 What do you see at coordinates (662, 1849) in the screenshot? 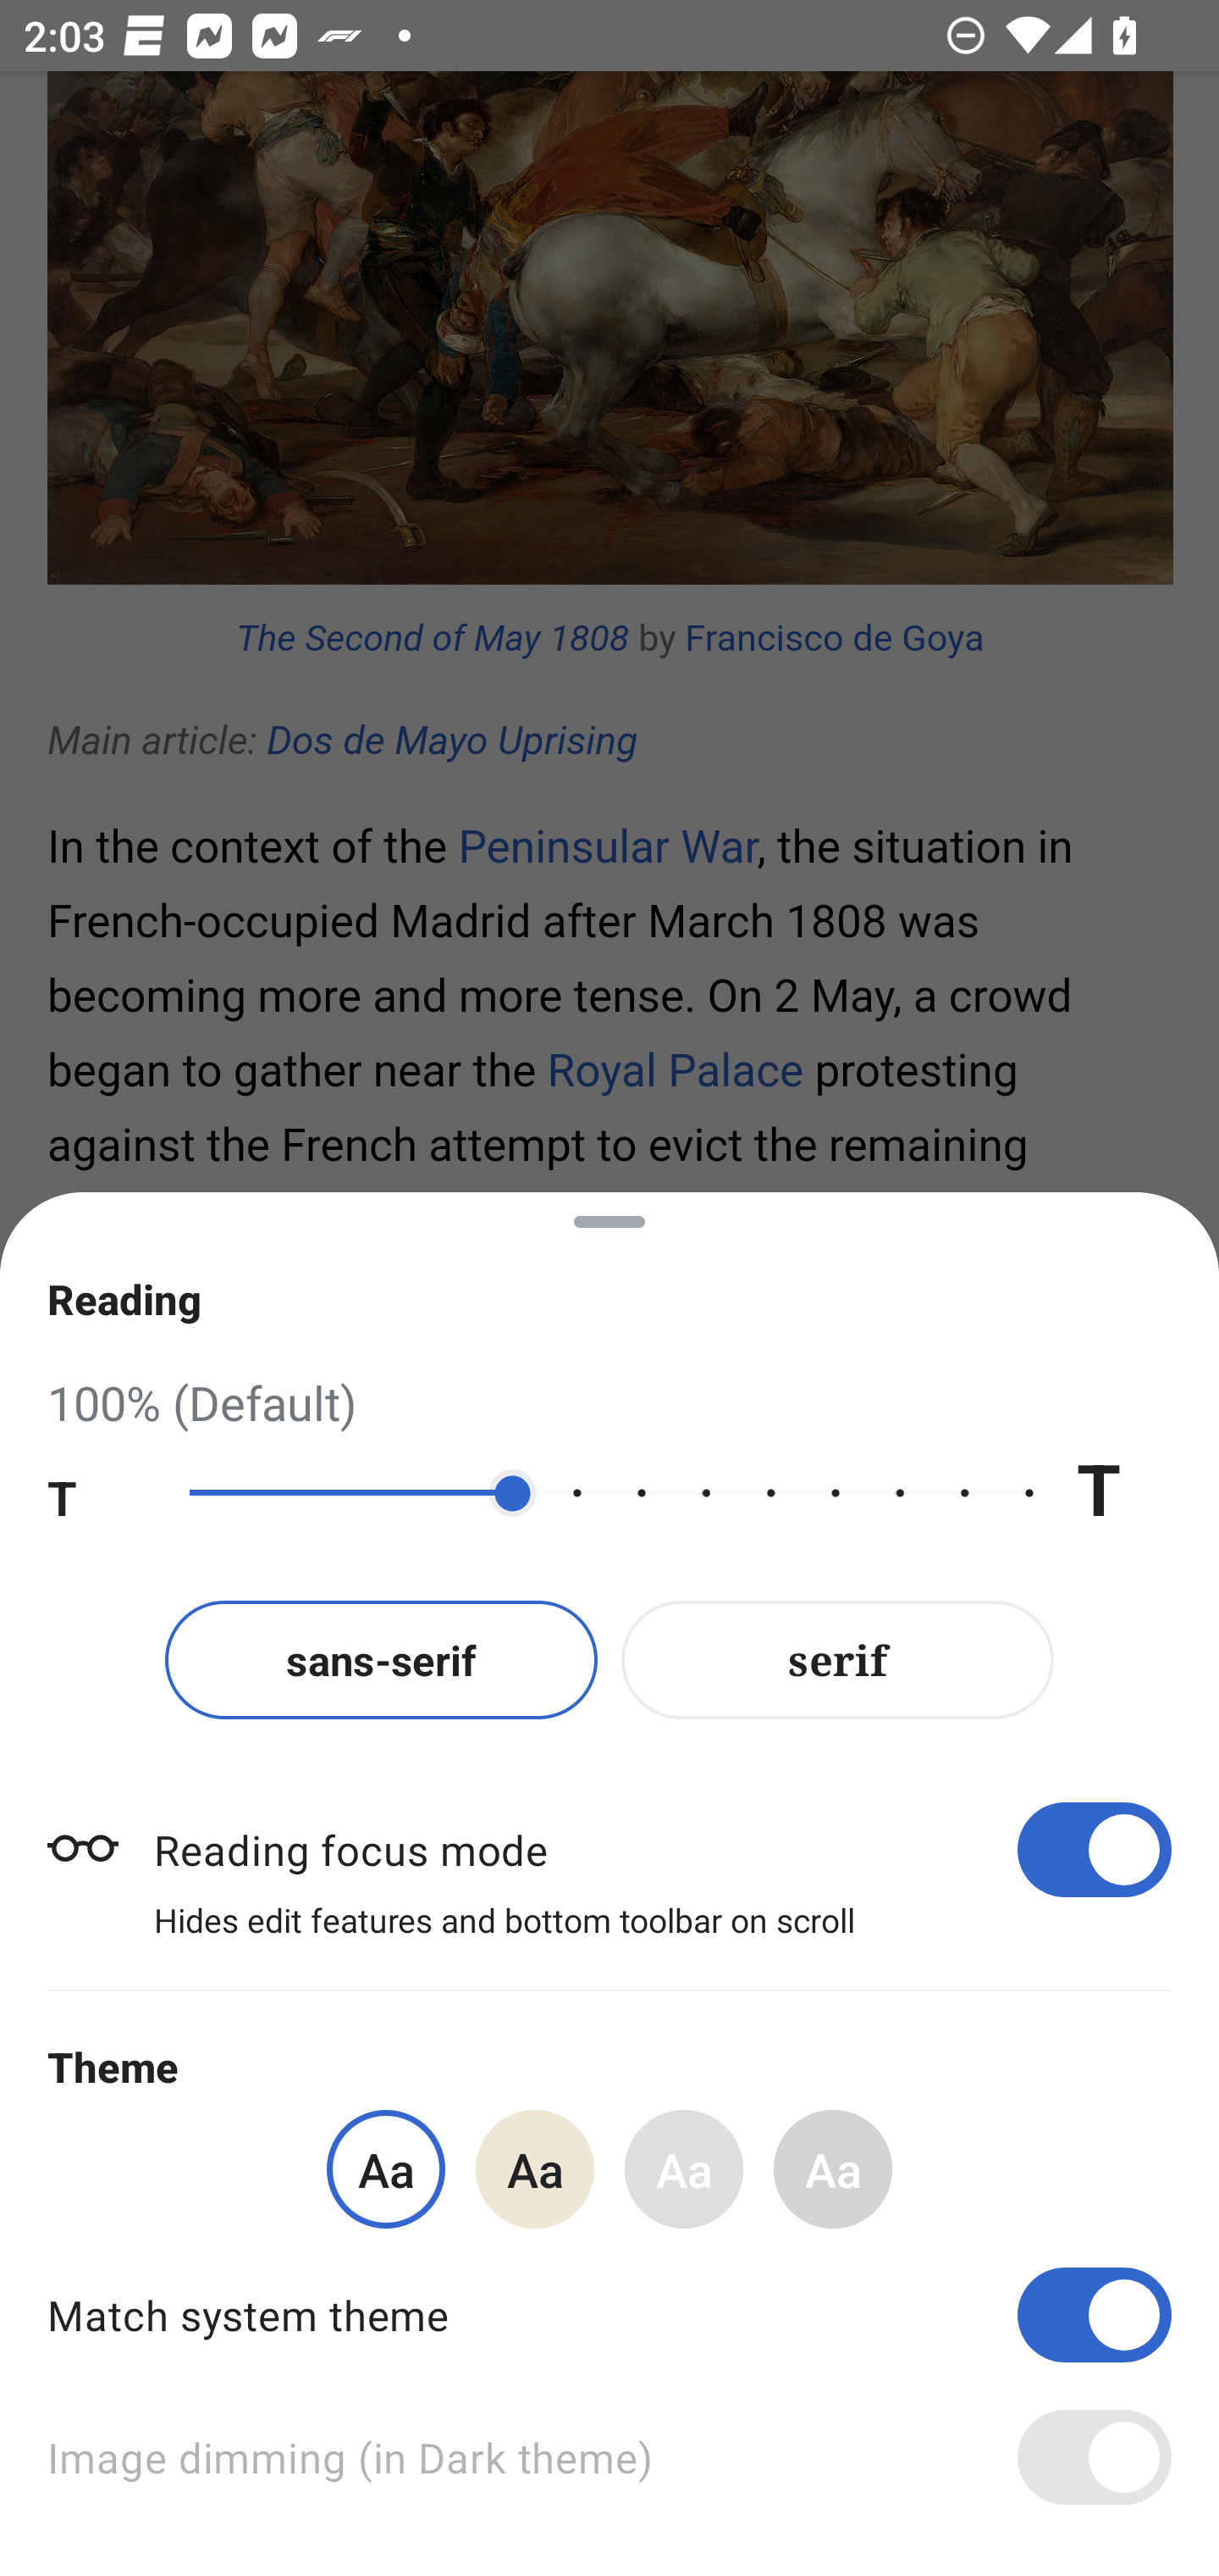
I see `Reading focus mode` at bounding box center [662, 1849].